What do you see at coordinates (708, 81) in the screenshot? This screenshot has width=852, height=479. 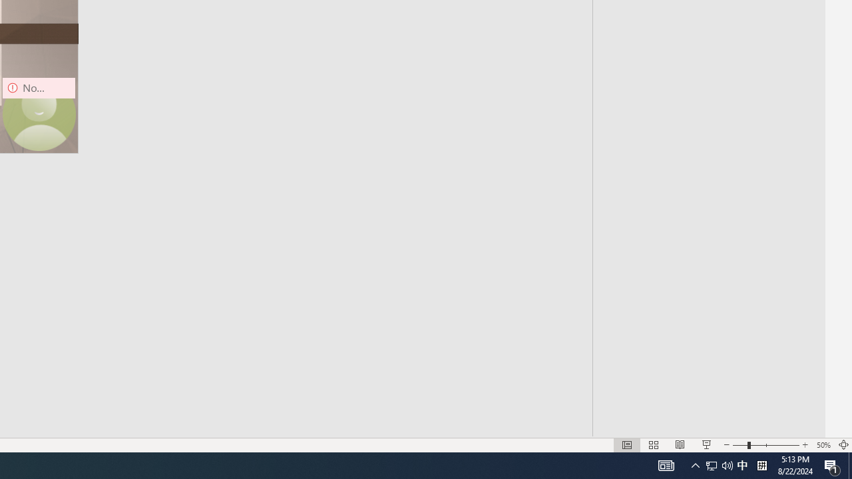 I see `Bulgarian` at bounding box center [708, 81].